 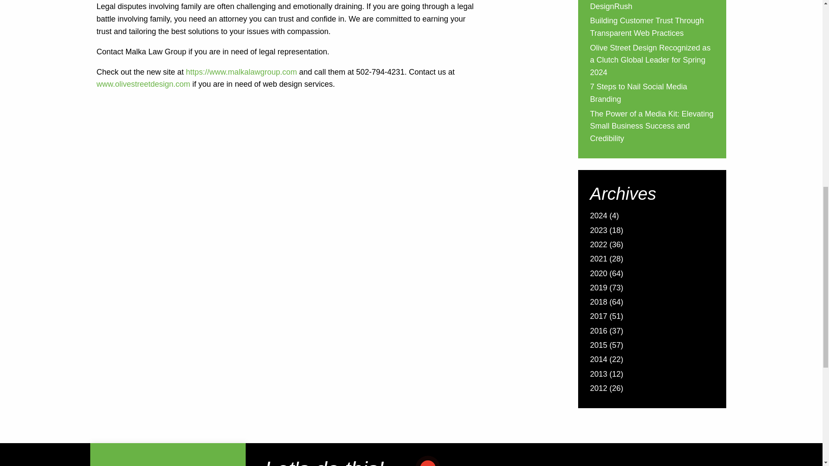 What do you see at coordinates (598, 360) in the screenshot?
I see `2014` at bounding box center [598, 360].